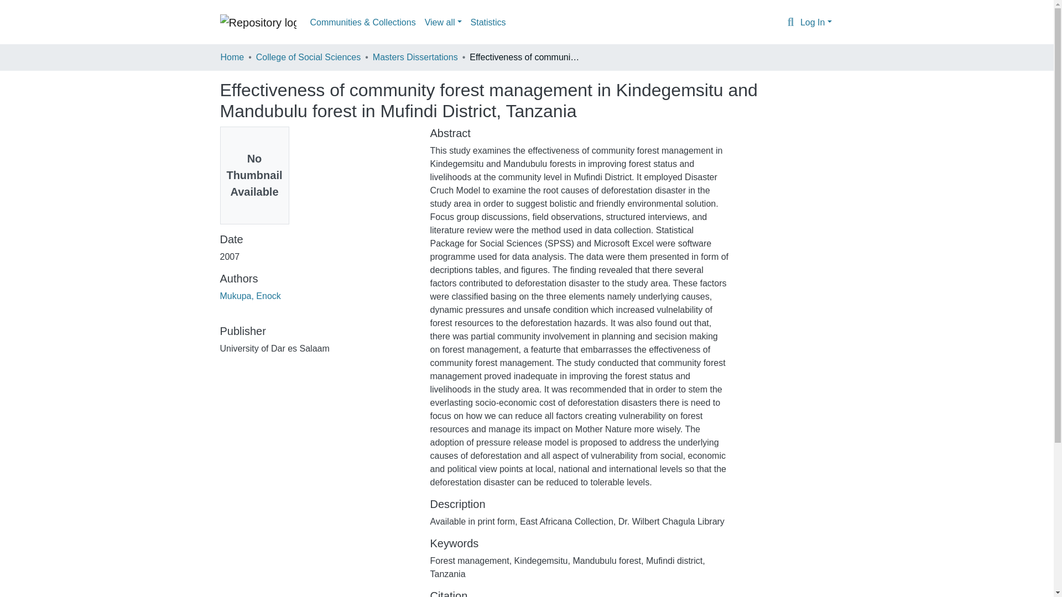 The width and height of the screenshot is (1062, 597). Describe the element at coordinates (415, 57) in the screenshot. I see `Masters Dissertations` at that location.